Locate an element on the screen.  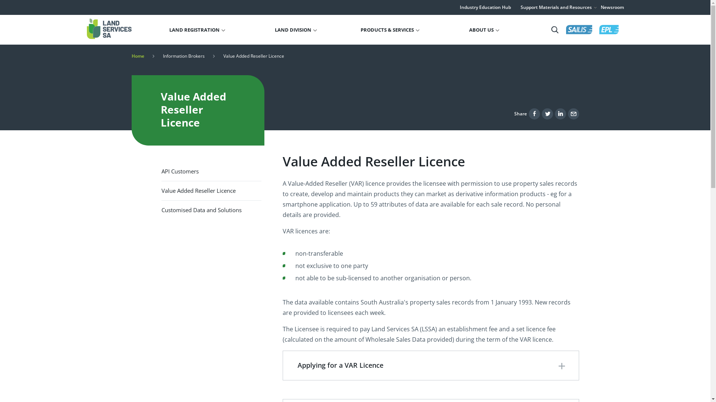
Home is located at coordinates (138, 56).